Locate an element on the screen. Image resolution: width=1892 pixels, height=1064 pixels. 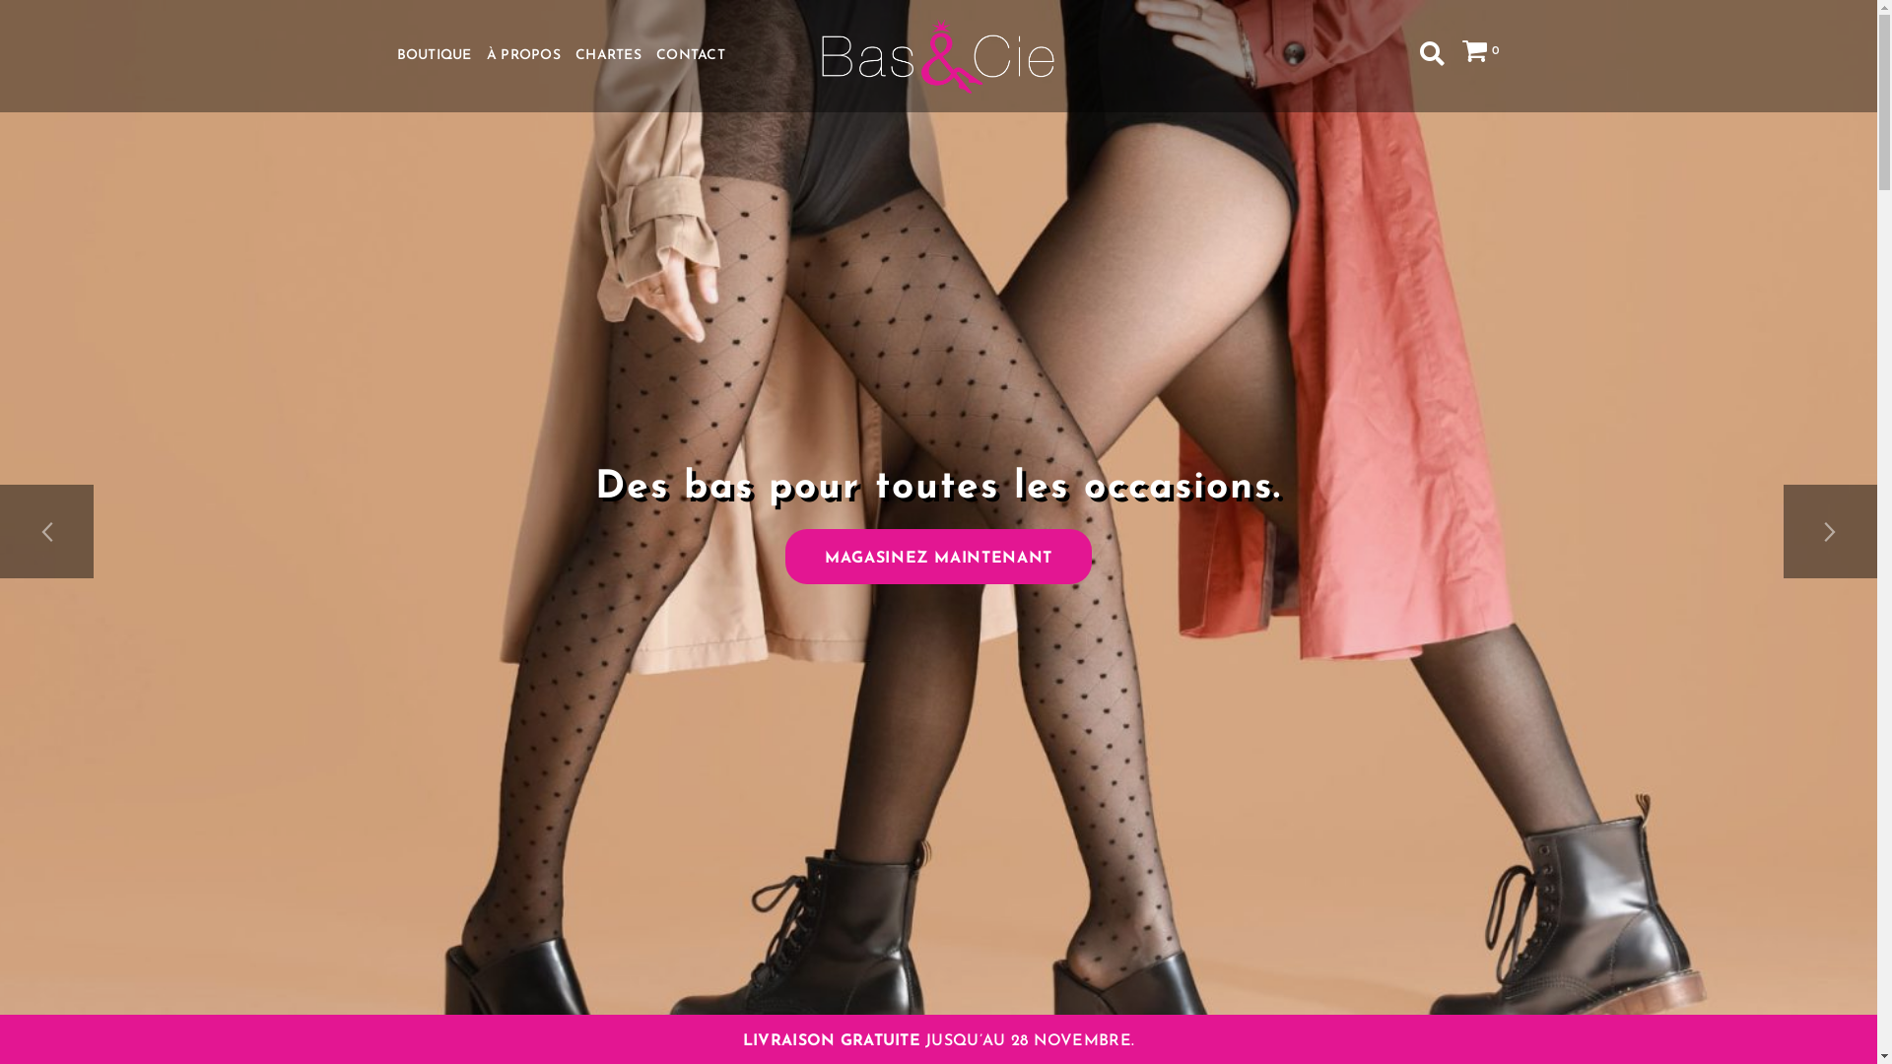
BOUTIQUE is located at coordinates (434, 55).